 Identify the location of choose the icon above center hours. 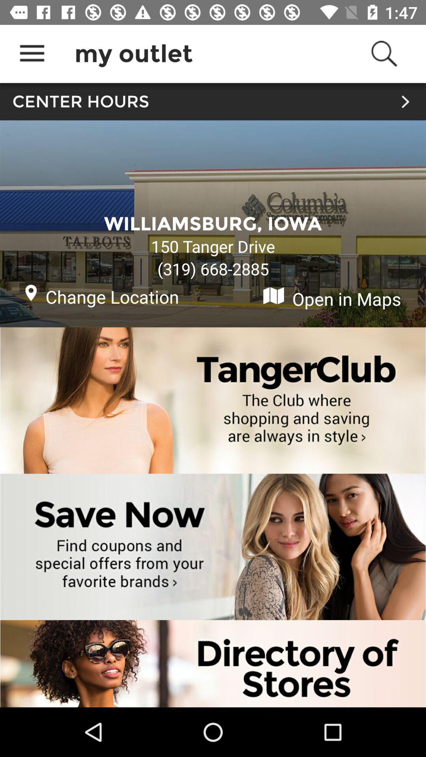
(32, 54).